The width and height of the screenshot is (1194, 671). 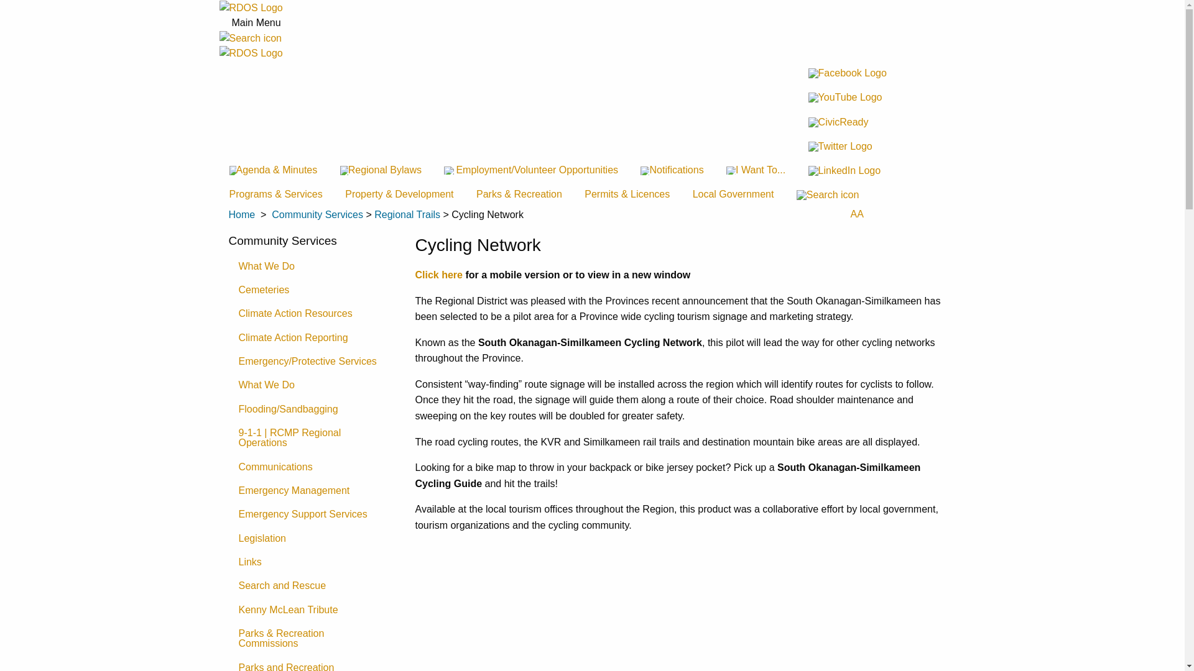 What do you see at coordinates (275, 194) in the screenshot?
I see `Programs & Services` at bounding box center [275, 194].